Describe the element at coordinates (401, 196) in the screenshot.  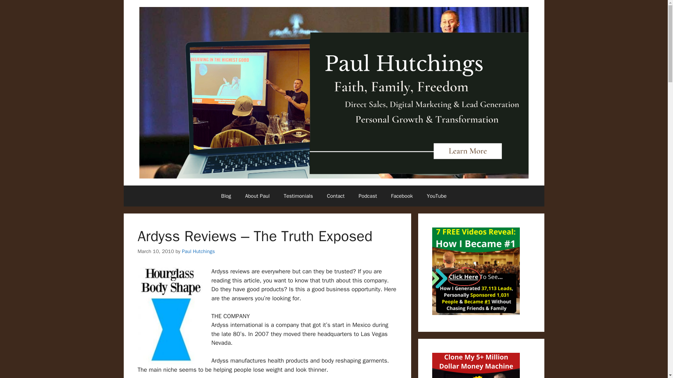
I see `Facebook` at that location.